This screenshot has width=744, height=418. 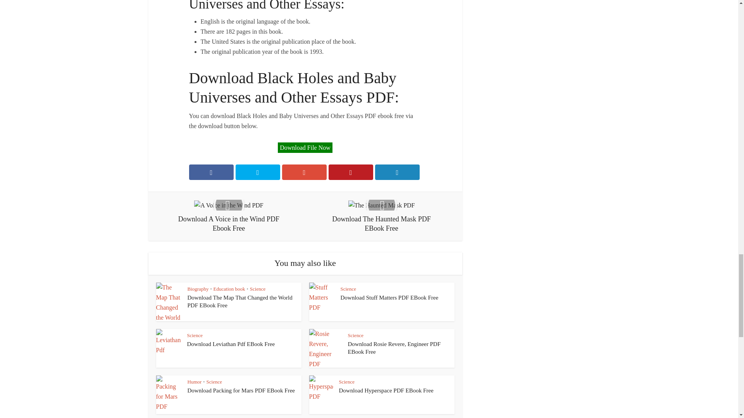 I want to click on Download The Map That Changed the World PDF EBook Free, so click(x=239, y=302).